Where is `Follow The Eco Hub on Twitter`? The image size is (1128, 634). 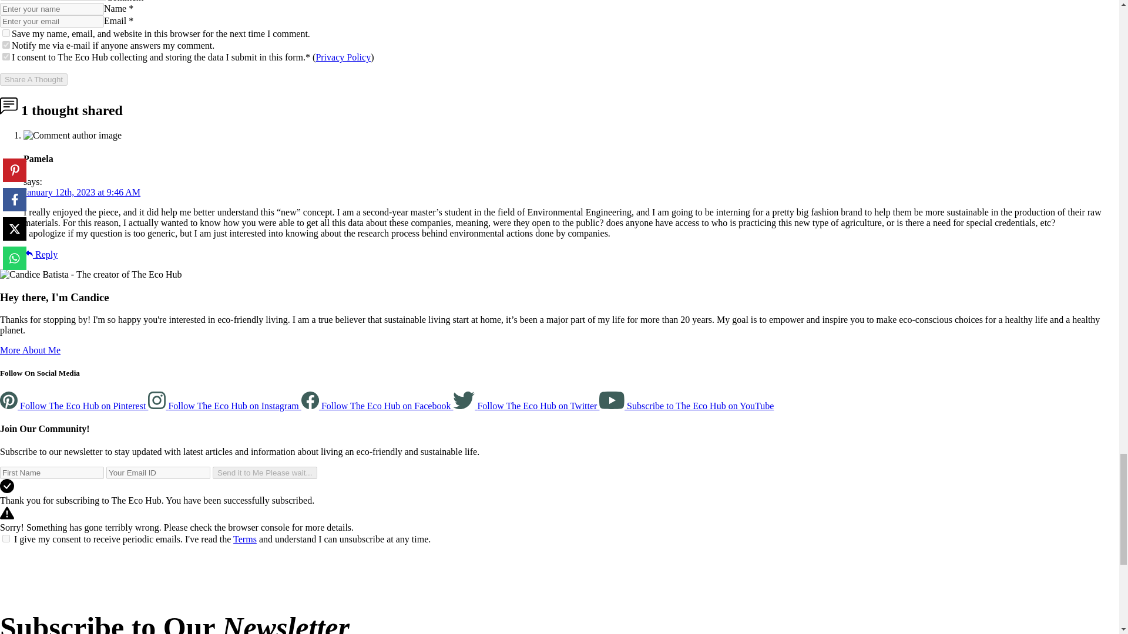 Follow The Eco Hub on Twitter is located at coordinates (526, 405).